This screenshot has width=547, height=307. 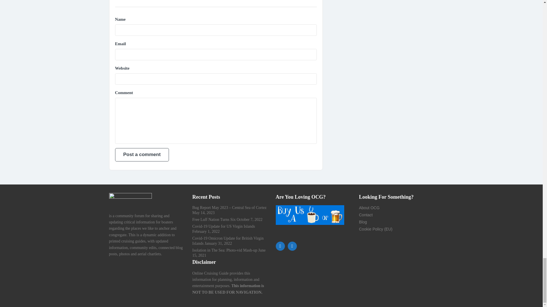 What do you see at coordinates (142, 155) in the screenshot?
I see `Post a comment` at bounding box center [142, 155].